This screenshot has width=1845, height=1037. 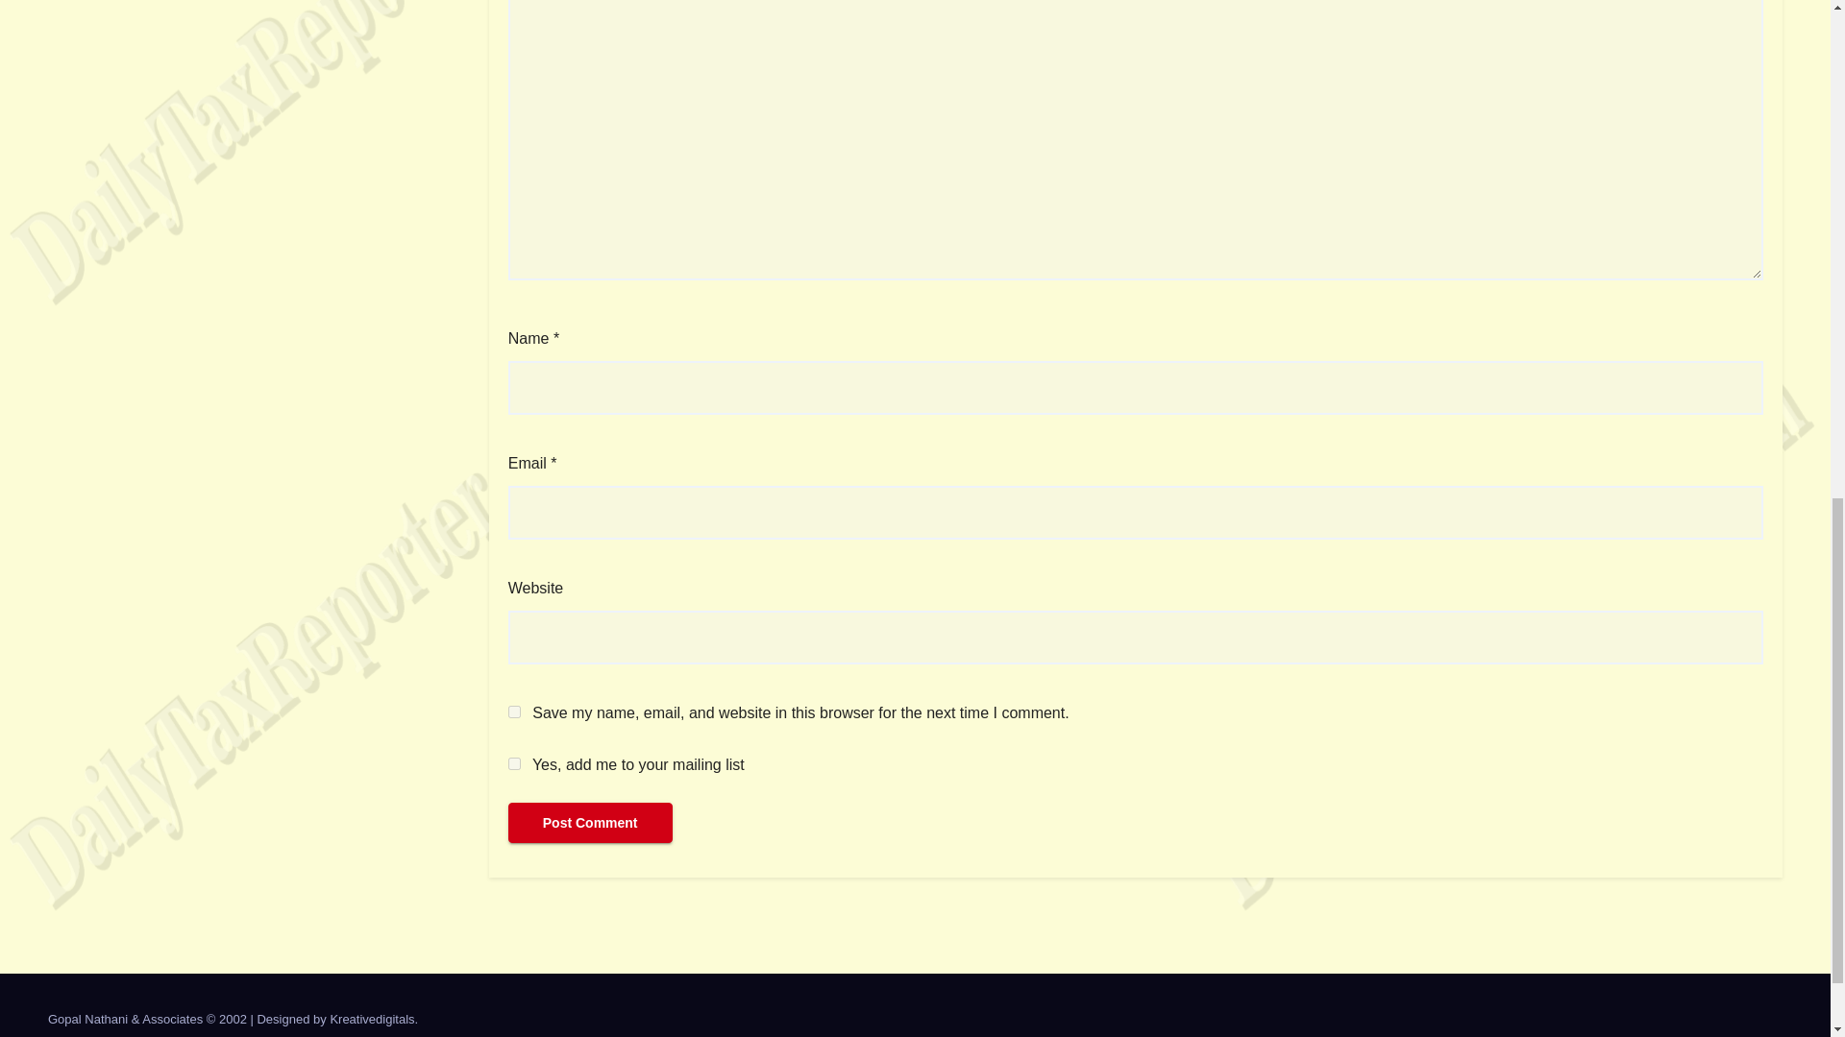 What do you see at coordinates (590, 822) in the screenshot?
I see `Post Comment` at bounding box center [590, 822].